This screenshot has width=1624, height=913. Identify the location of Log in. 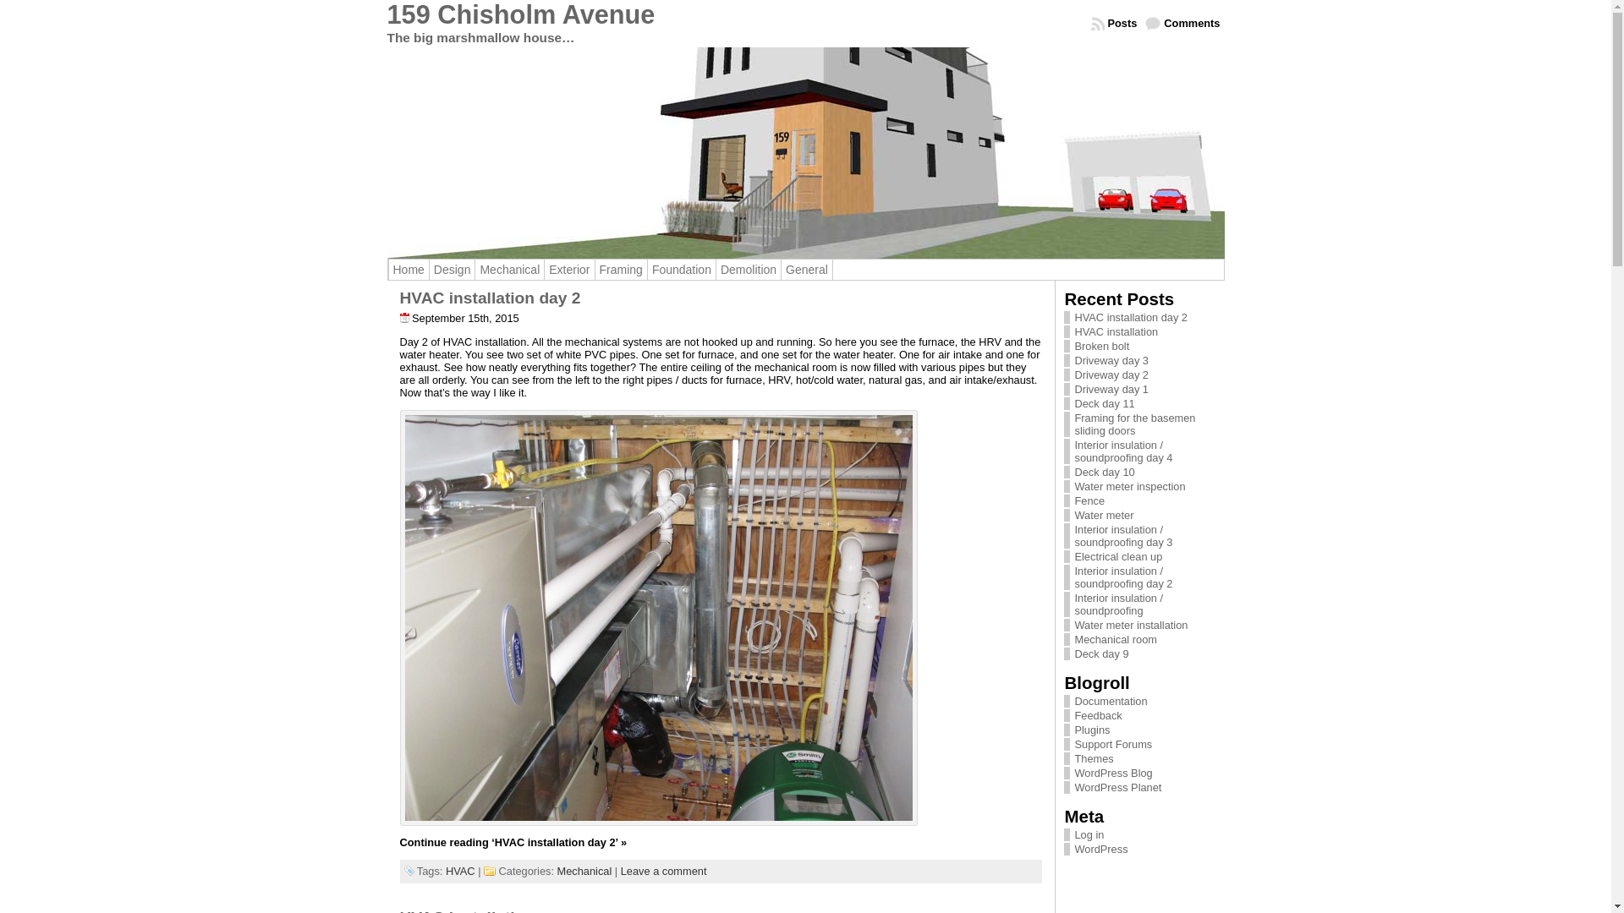
(1089, 835).